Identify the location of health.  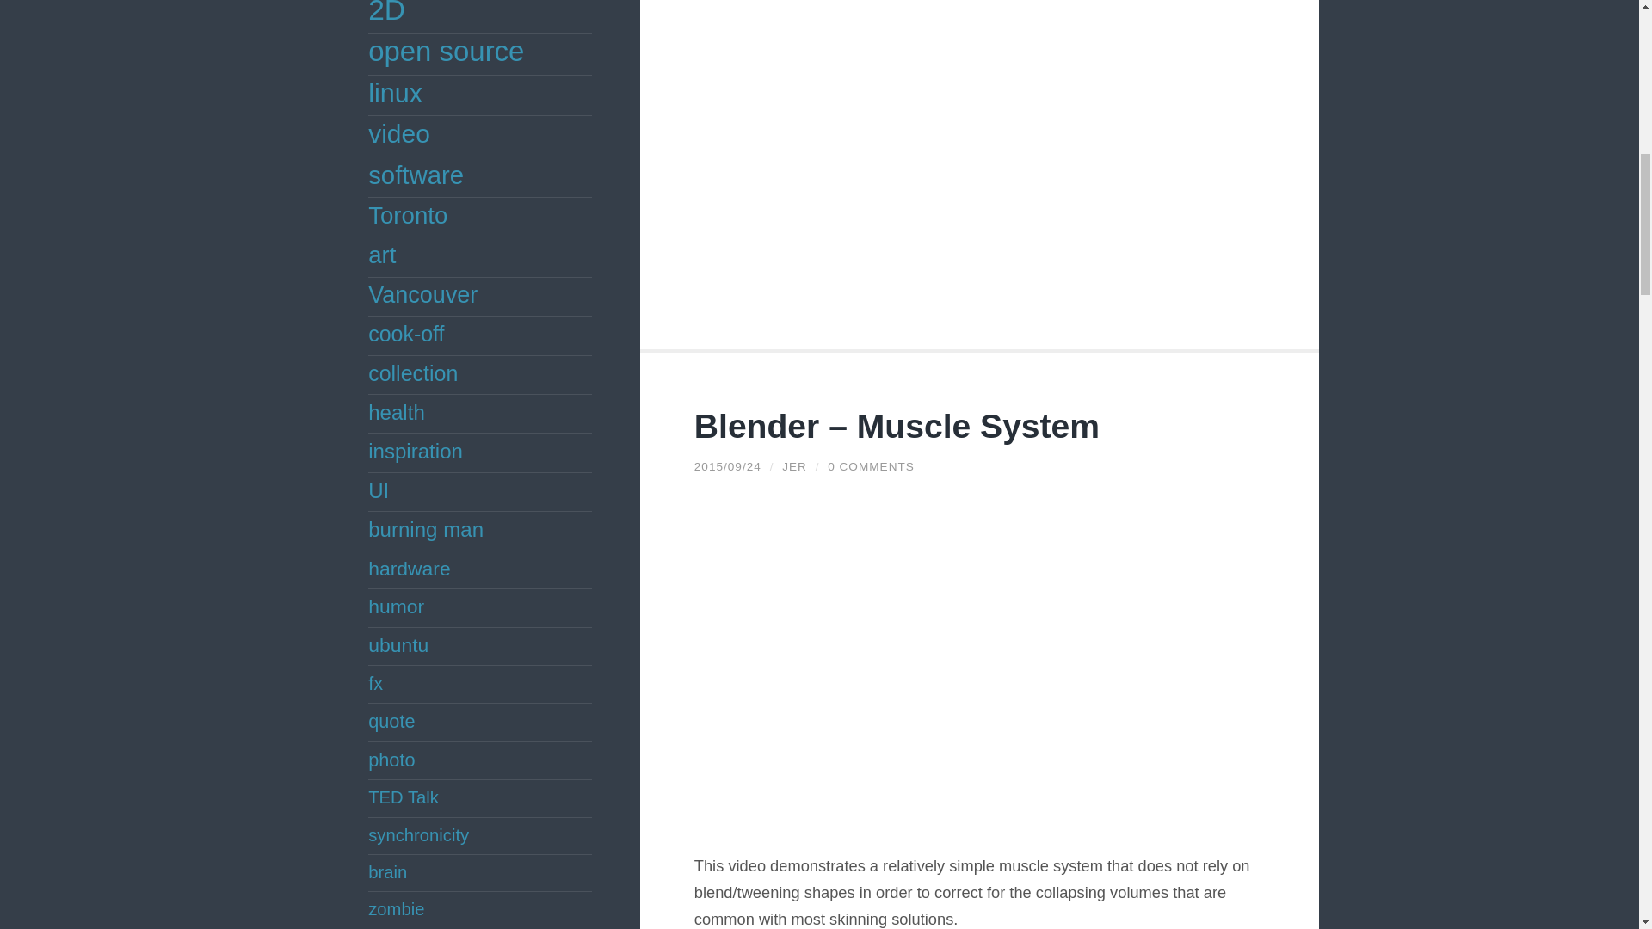
(396, 411).